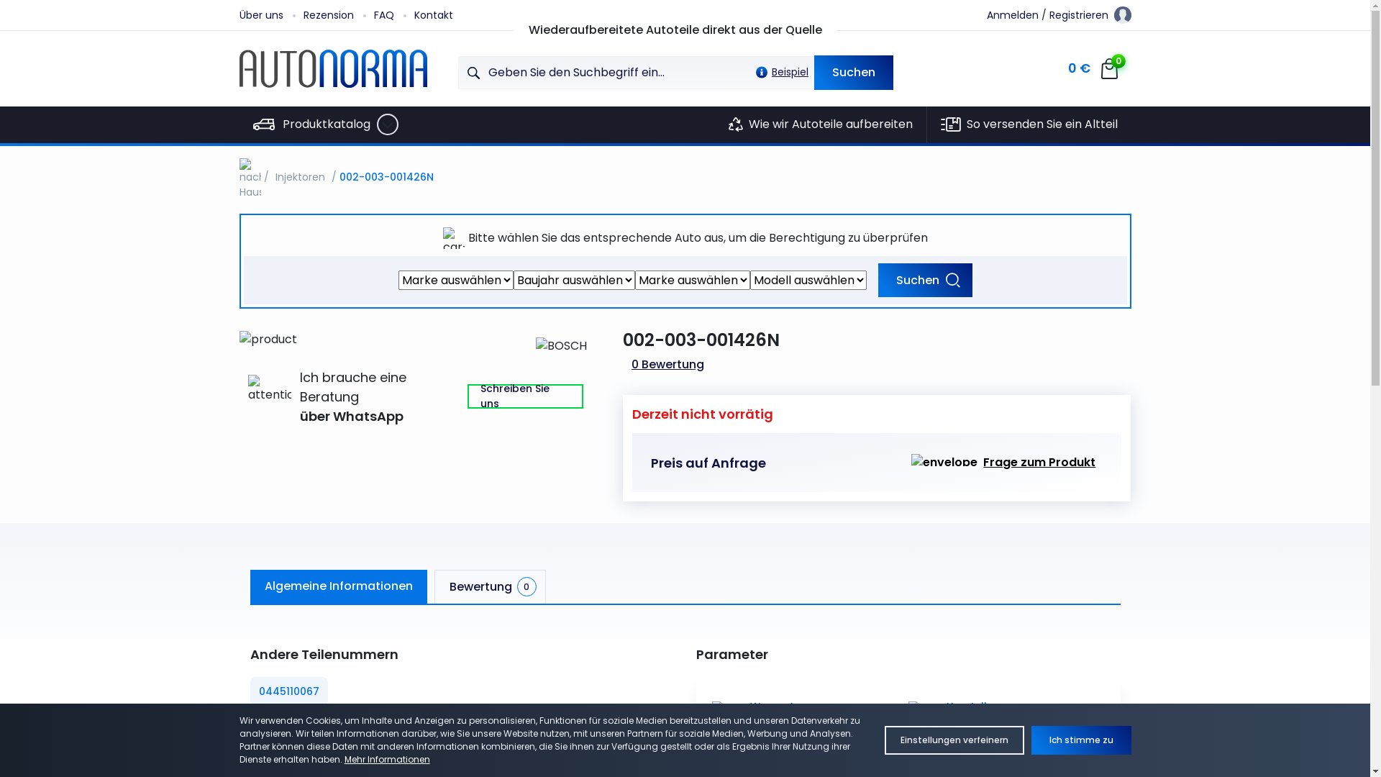 The image size is (1381, 777). What do you see at coordinates (1079, 14) in the screenshot?
I see `Registrieren` at bounding box center [1079, 14].